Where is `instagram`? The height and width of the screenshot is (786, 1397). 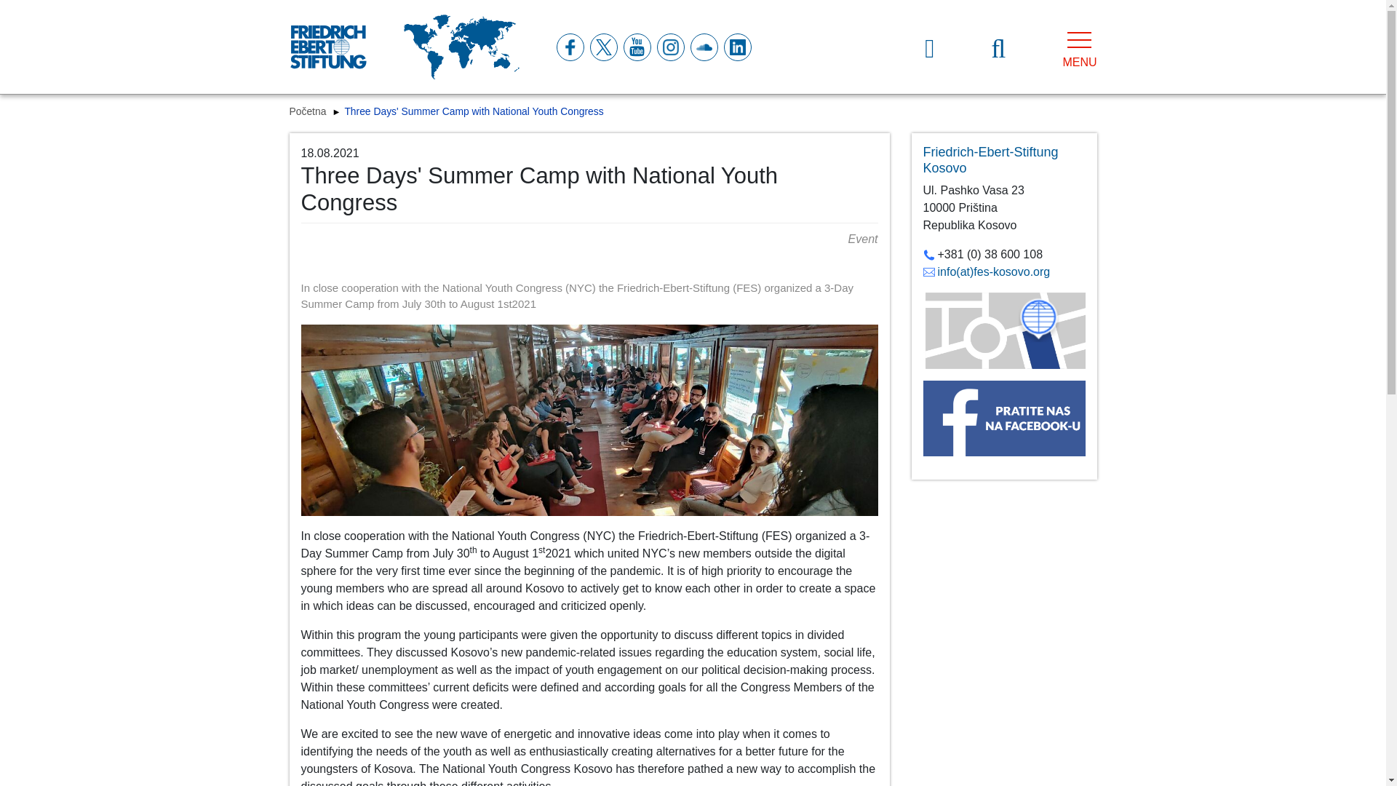 instagram is located at coordinates (669, 47).